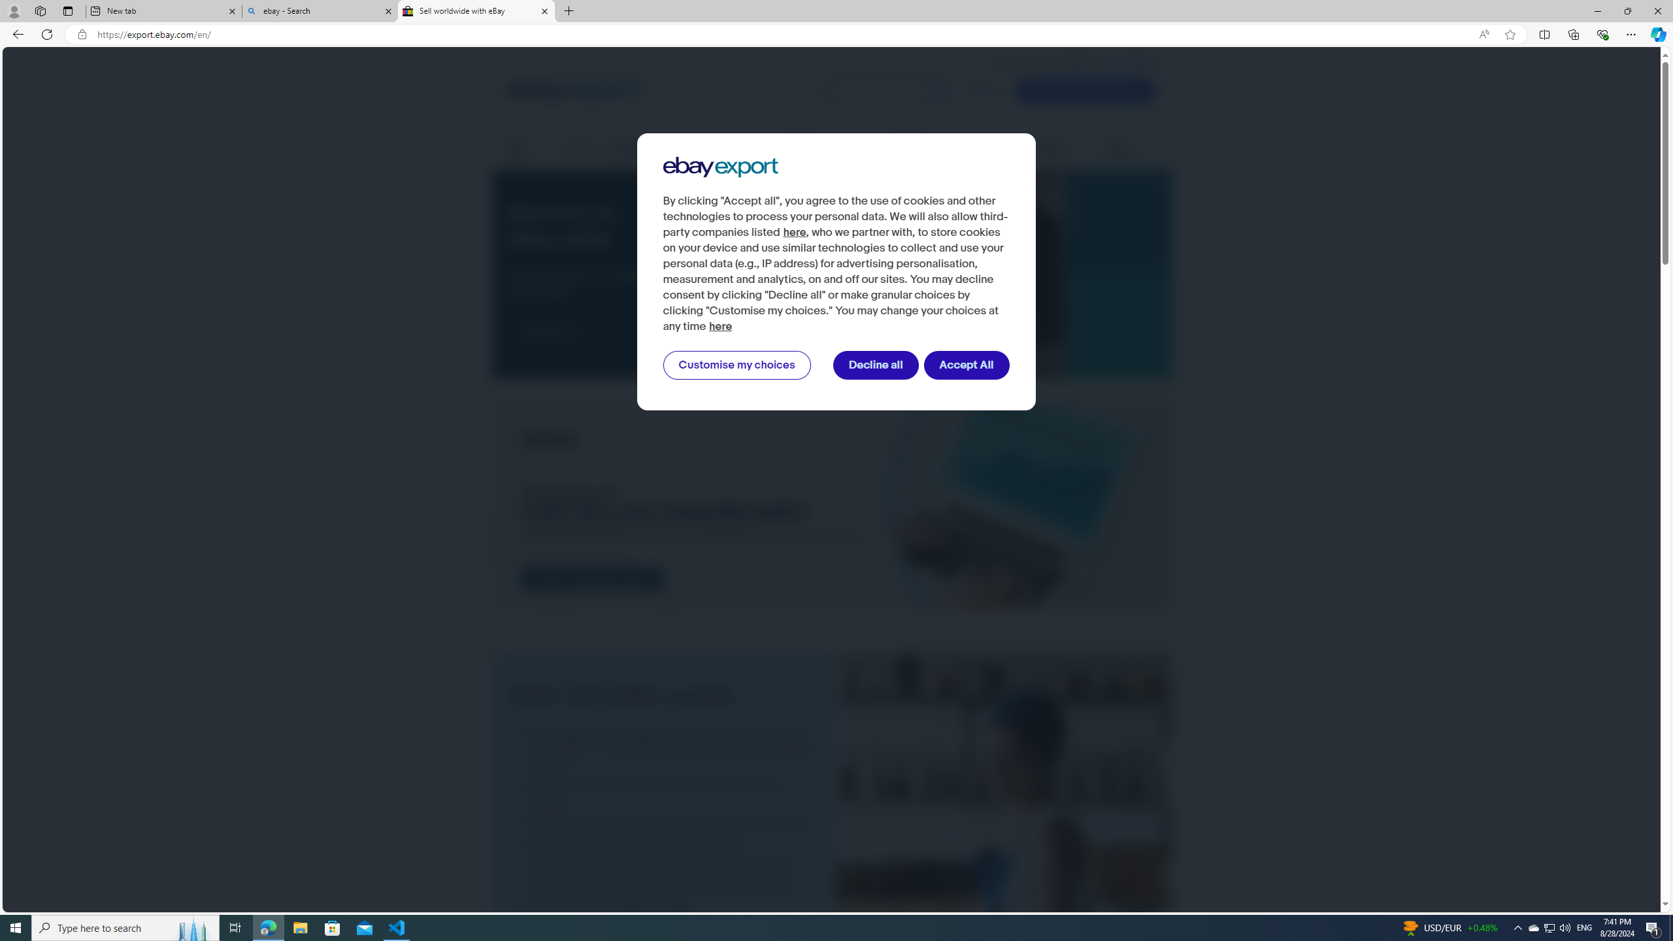 The image size is (1673, 941). What do you see at coordinates (1657, 34) in the screenshot?
I see `Copilot (Ctrl+Shift+.)` at bounding box center [1657, 34].